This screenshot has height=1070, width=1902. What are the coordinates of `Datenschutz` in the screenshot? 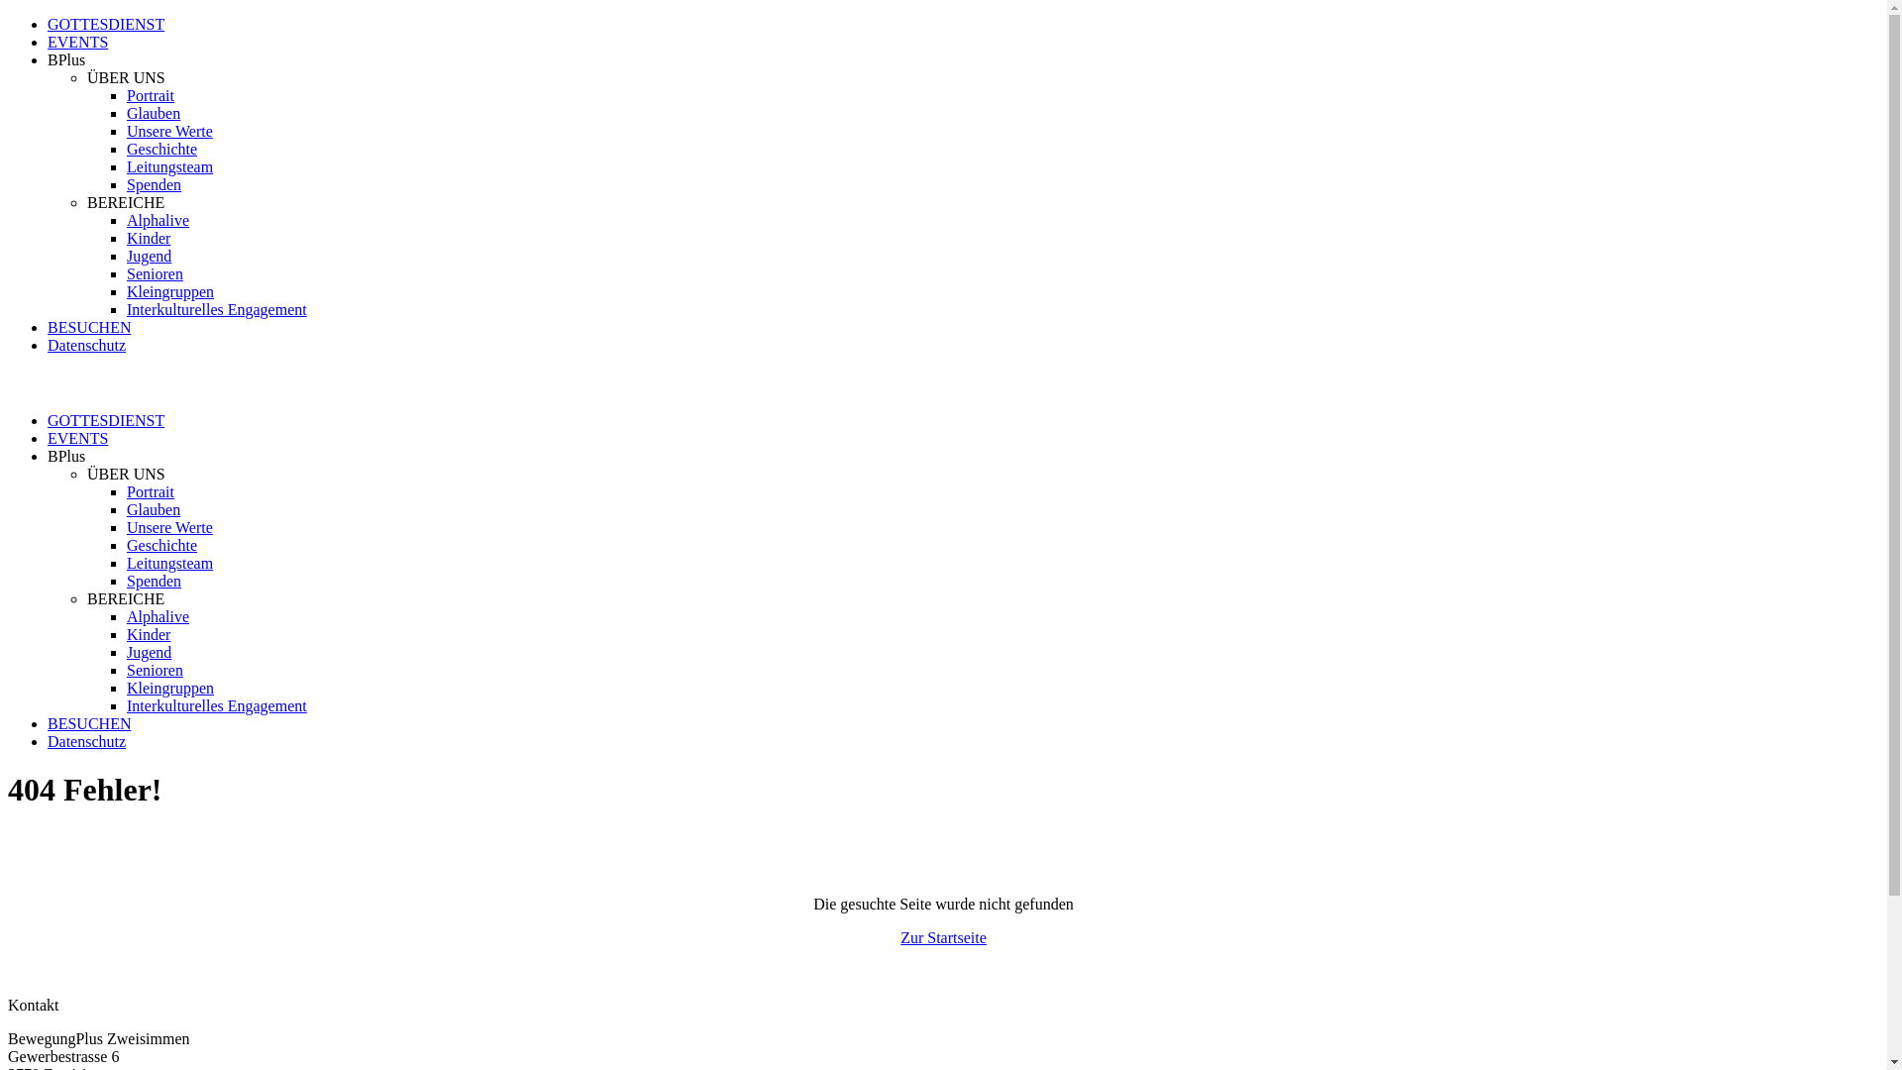 It's located at (87, 741).